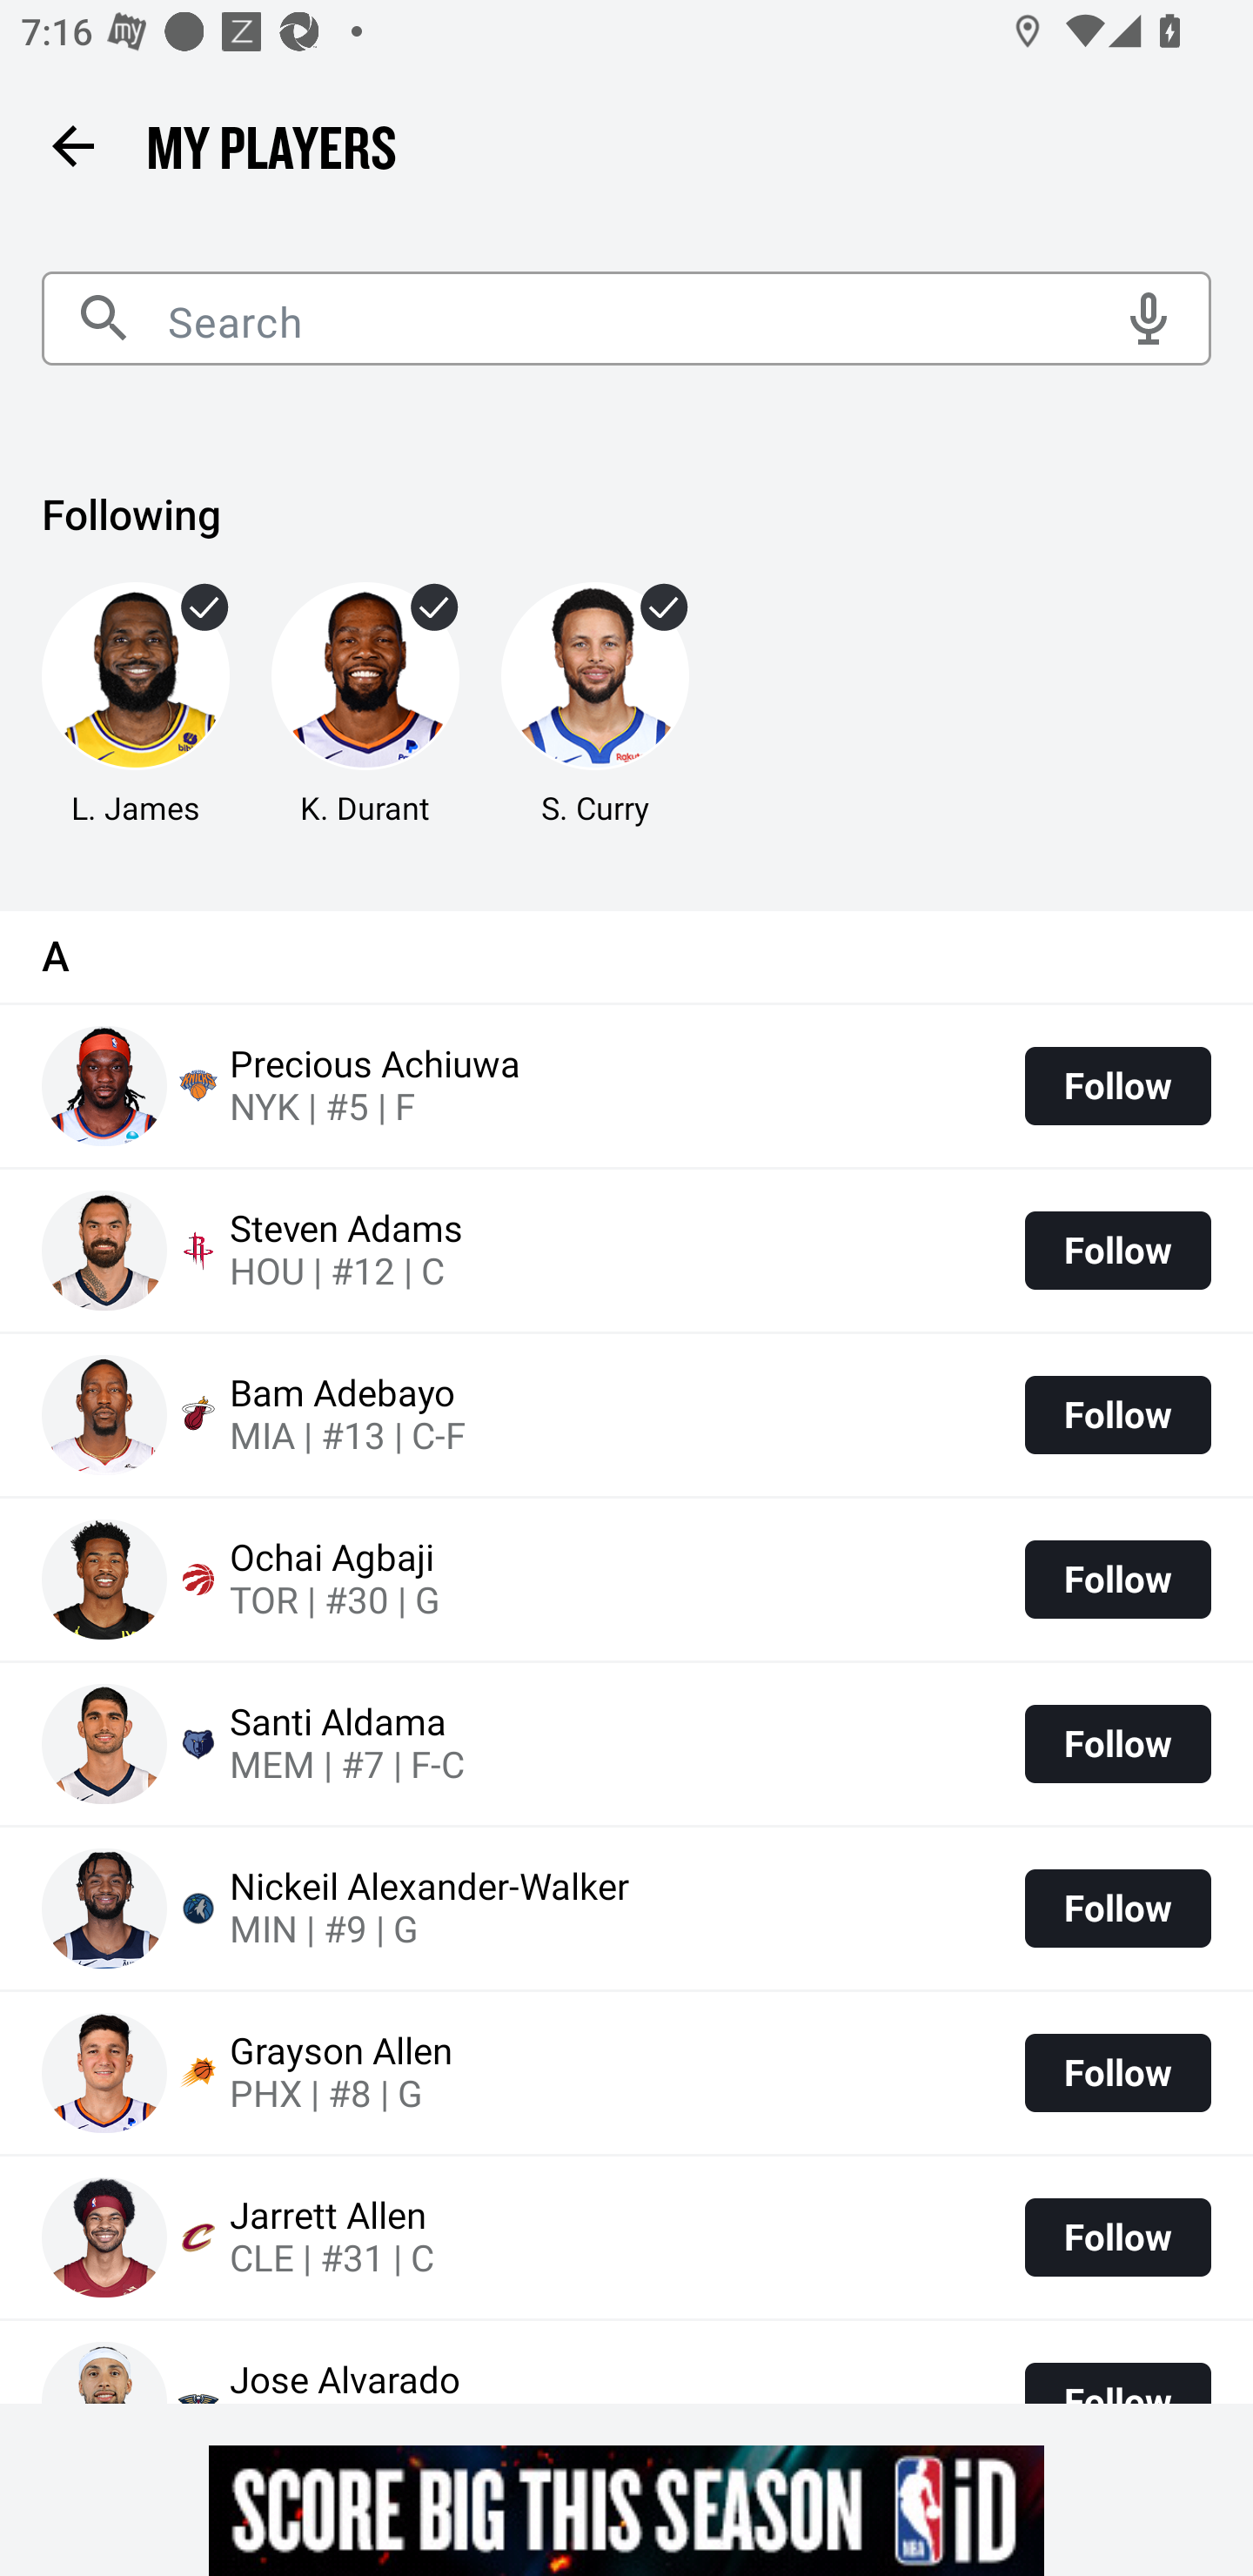 The image size is (1253, 2576). I want to click on Follow, so click(1117, 1909).